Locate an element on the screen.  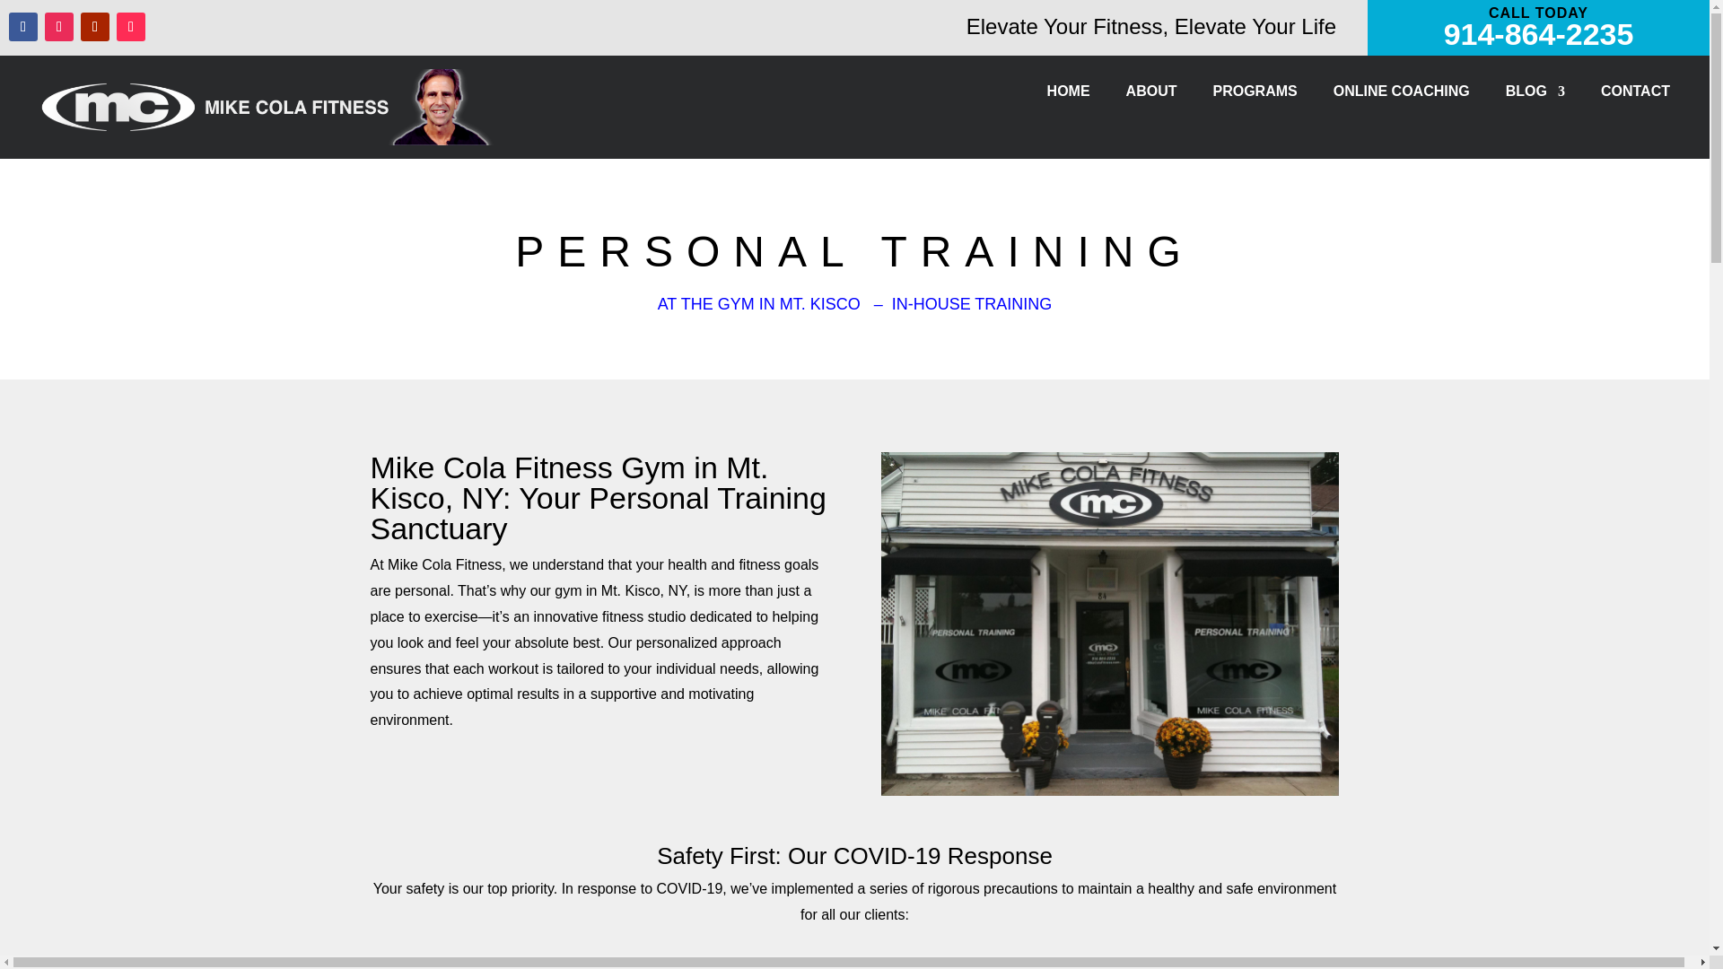
IN-HOUSE TRAINING is located at coordinates (973, 303).